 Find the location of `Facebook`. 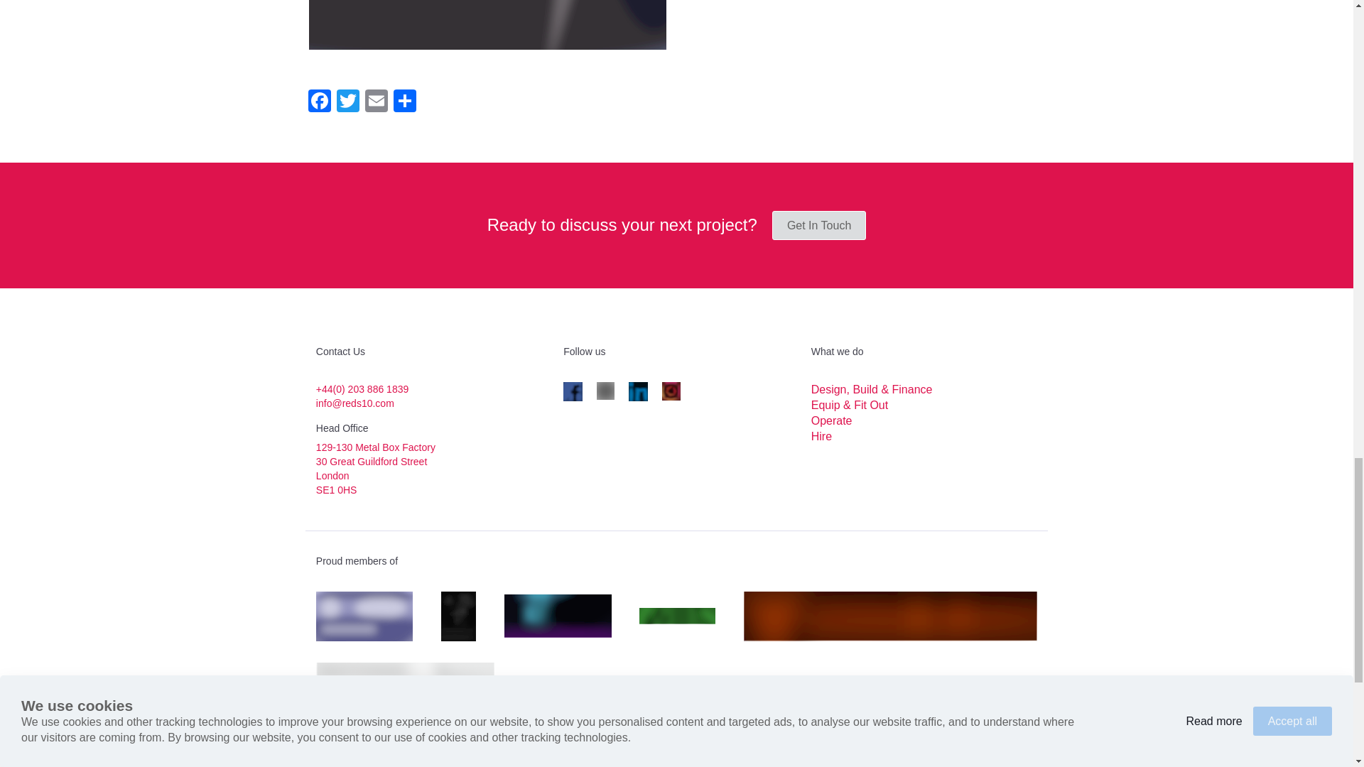

Facebook is located at coordinates (320, 102).